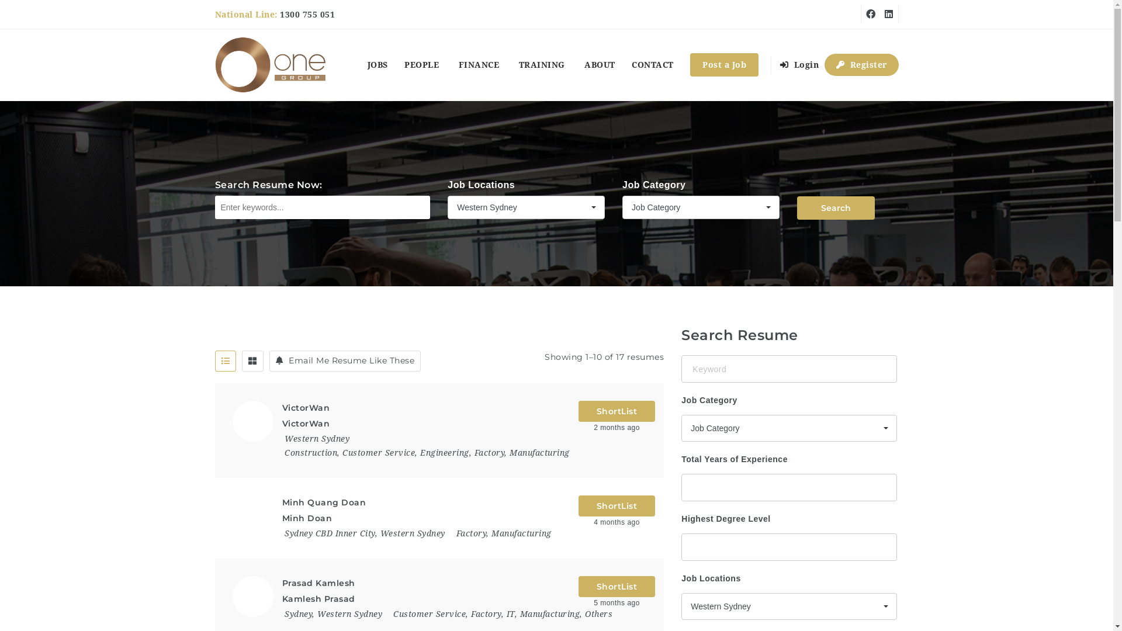 This screenshot has height=631, width=1122. I want to click on JOBS, so click(378, 65).